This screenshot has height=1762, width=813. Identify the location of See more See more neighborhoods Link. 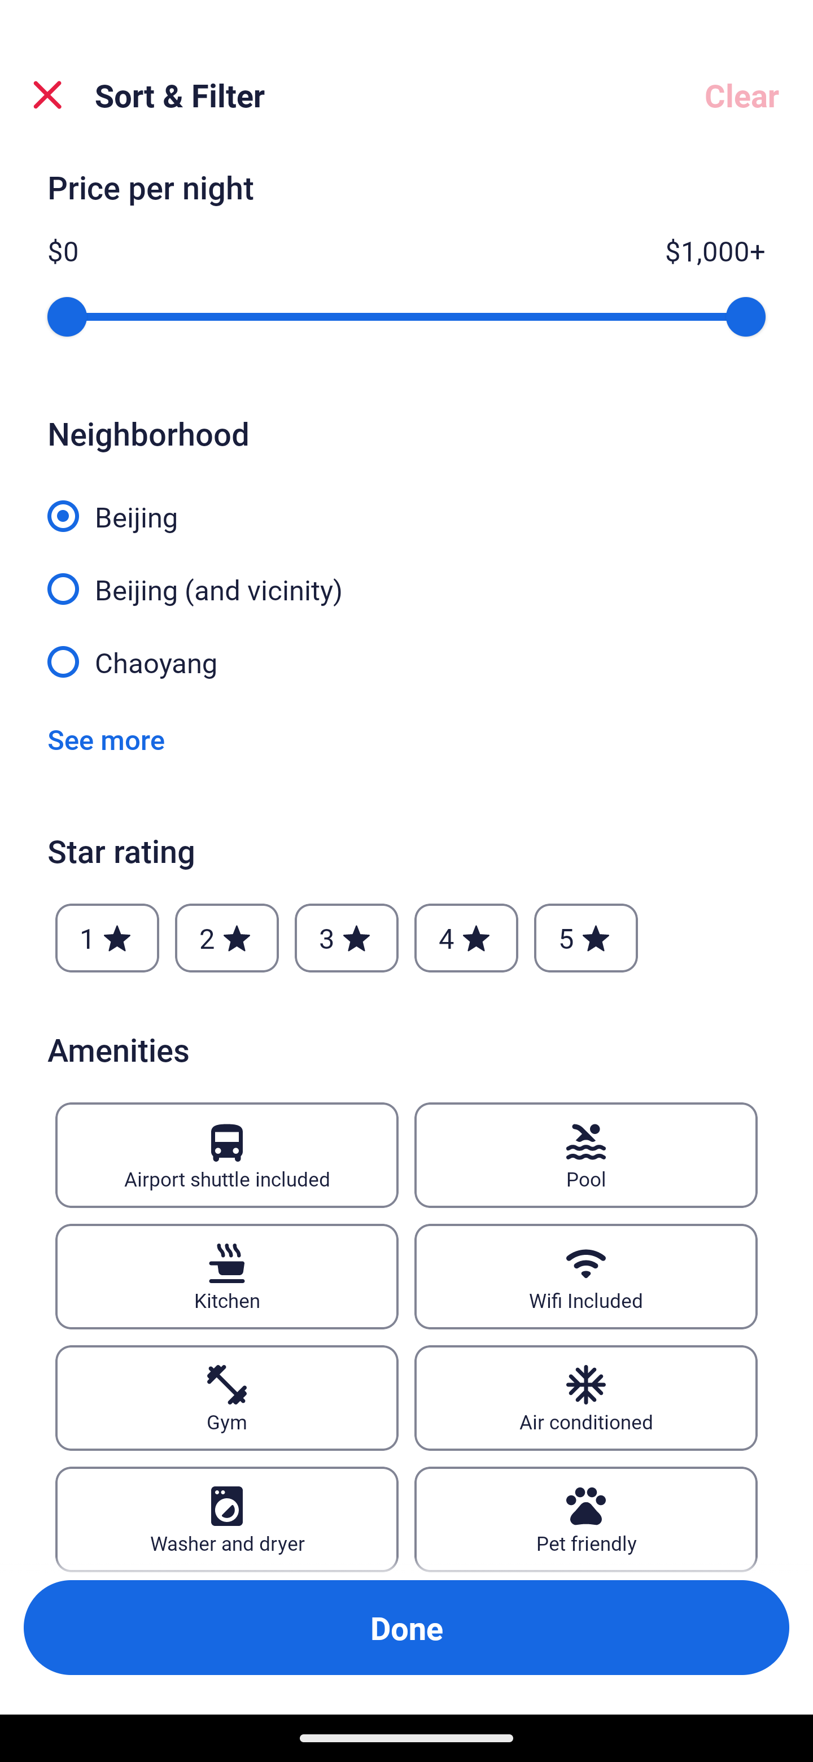
(106, 739).